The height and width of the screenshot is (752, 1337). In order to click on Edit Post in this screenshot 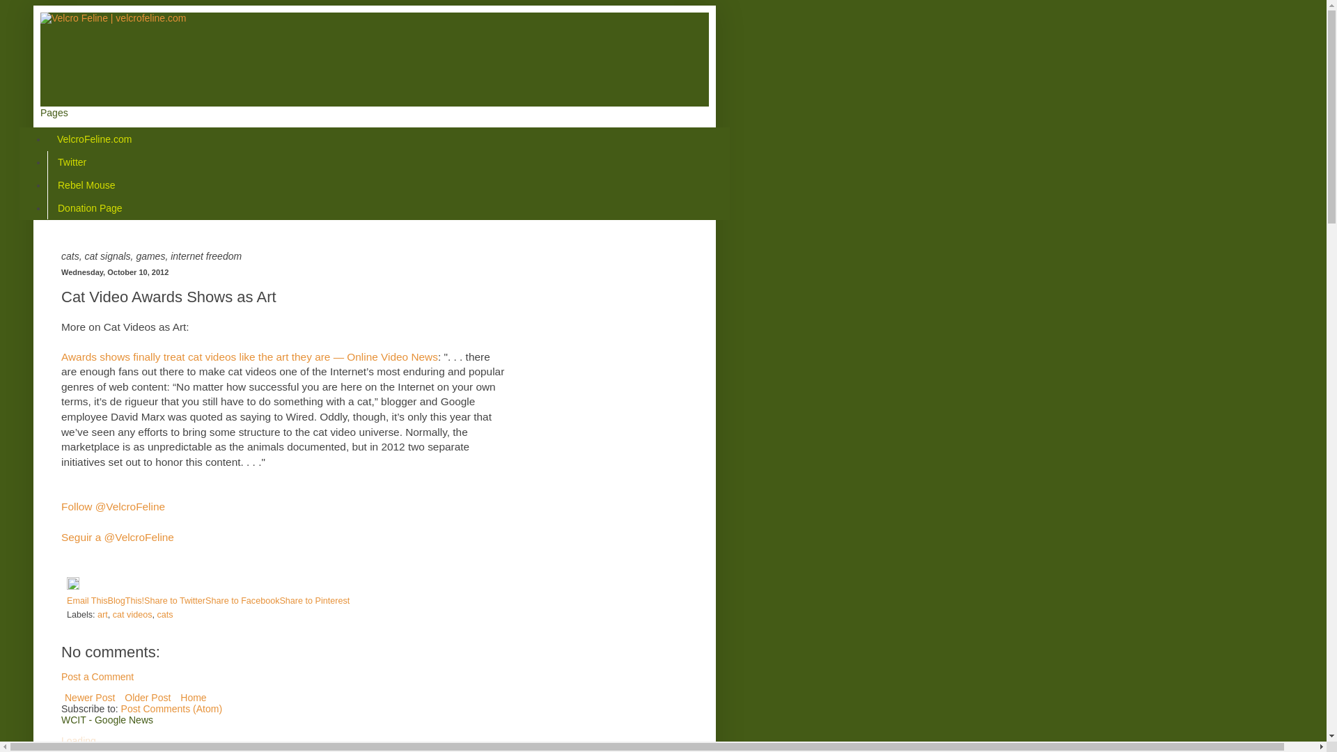, I will do `click(72, 586)`.